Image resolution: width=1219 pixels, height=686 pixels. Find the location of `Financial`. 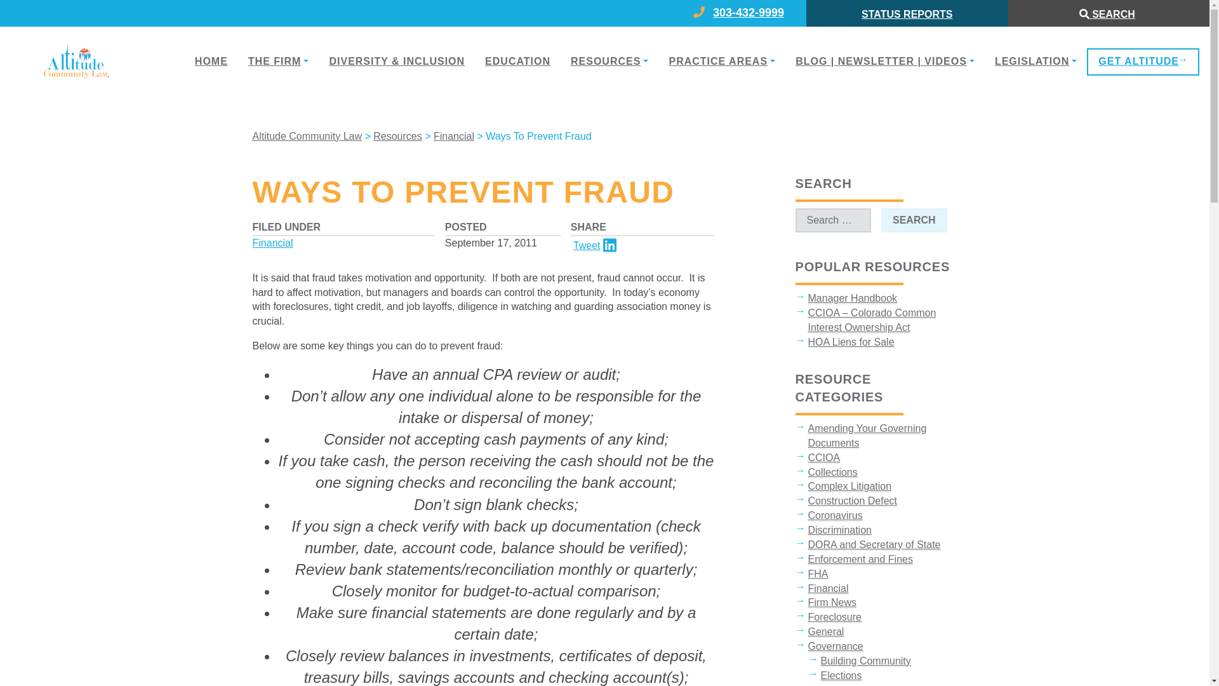

Financial is located at coordinates (273, 243).